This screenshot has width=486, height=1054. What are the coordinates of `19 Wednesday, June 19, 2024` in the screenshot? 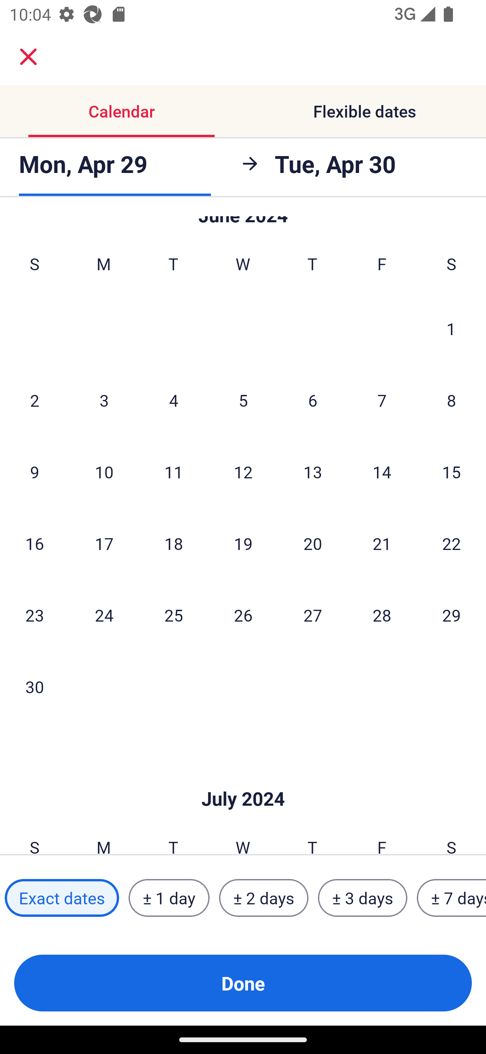 It's located at (243, 543).